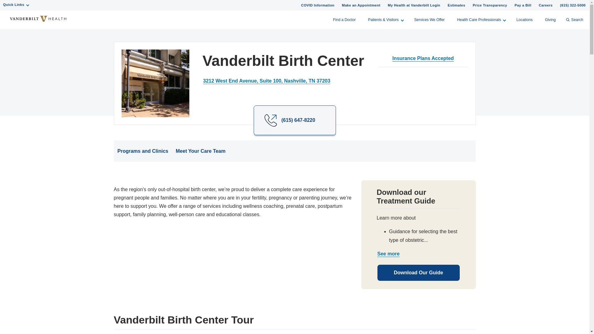  Describe the element at coordinates (361, 5) in the screenshot. I see `Make an Appointment` at that location.